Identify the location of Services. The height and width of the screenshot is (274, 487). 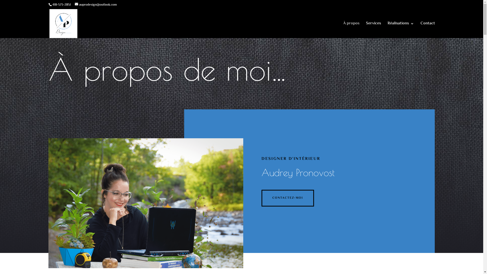
(373, 30).